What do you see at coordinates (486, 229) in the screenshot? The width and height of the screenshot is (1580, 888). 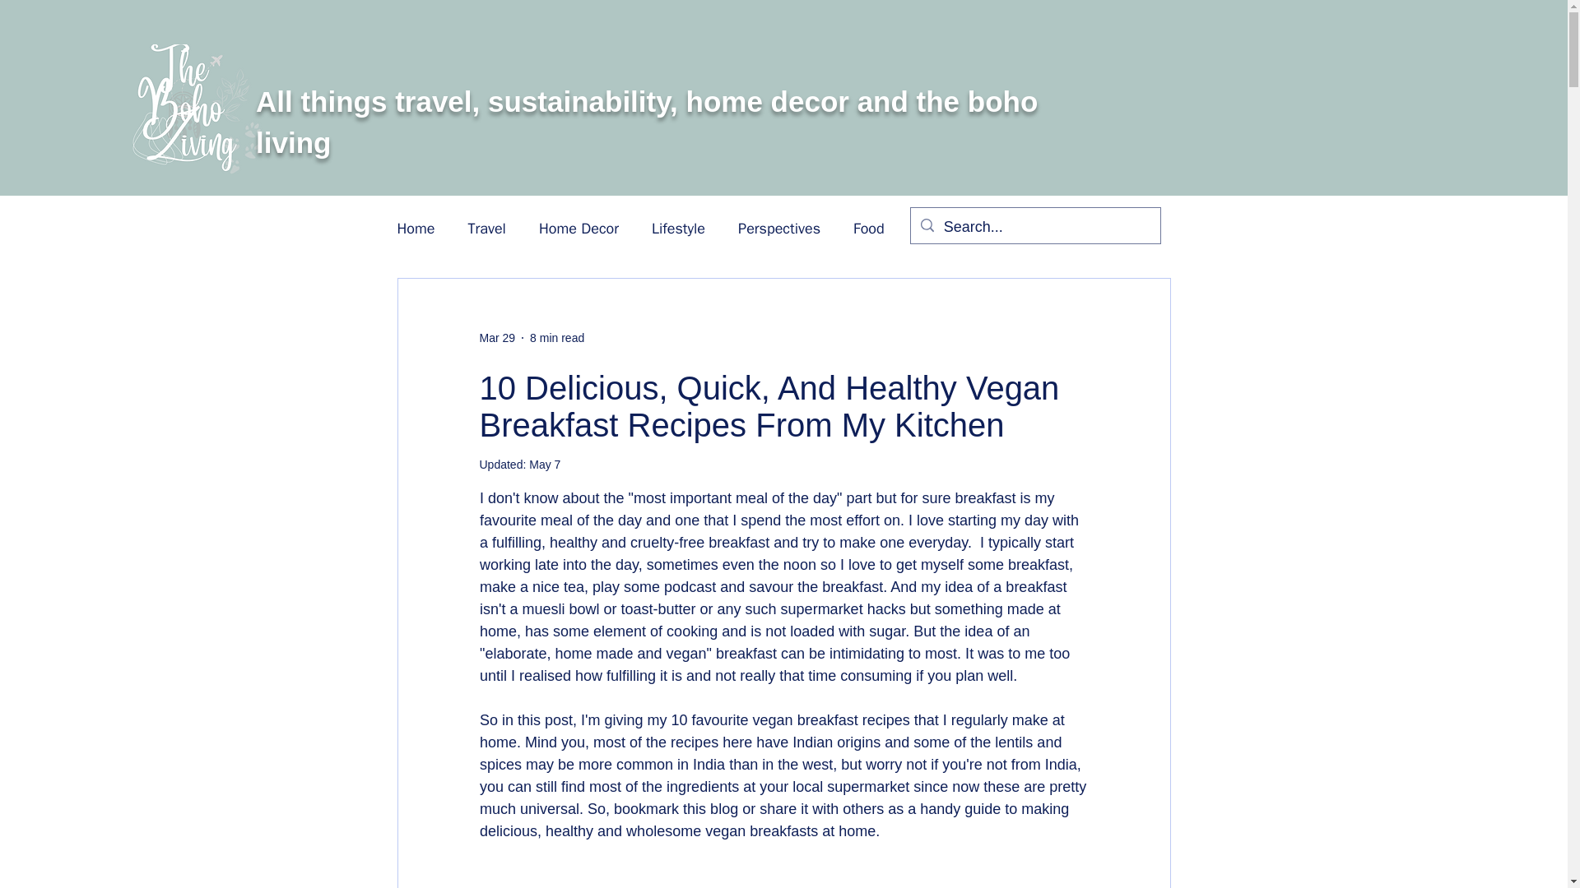 I see `Travel` at bounding box center [486, 229].